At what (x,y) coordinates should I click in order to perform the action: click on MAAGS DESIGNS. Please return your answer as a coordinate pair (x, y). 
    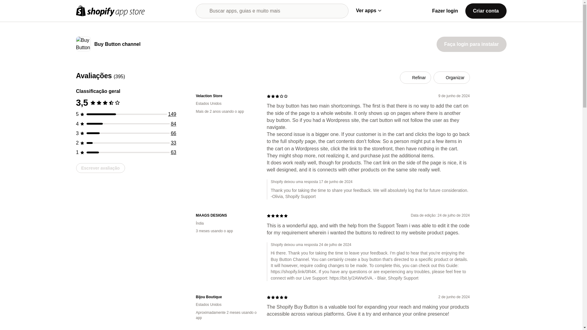
    Looking at the image, I should click on (226, 215).